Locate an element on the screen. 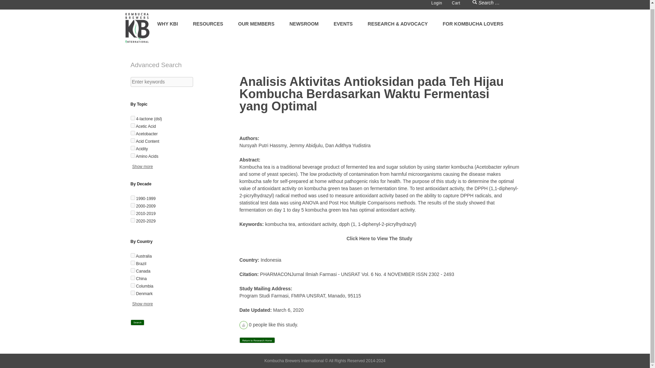 The width and height of the screenshot is (655, 368). Denmark is located at coordinates (132, 293).